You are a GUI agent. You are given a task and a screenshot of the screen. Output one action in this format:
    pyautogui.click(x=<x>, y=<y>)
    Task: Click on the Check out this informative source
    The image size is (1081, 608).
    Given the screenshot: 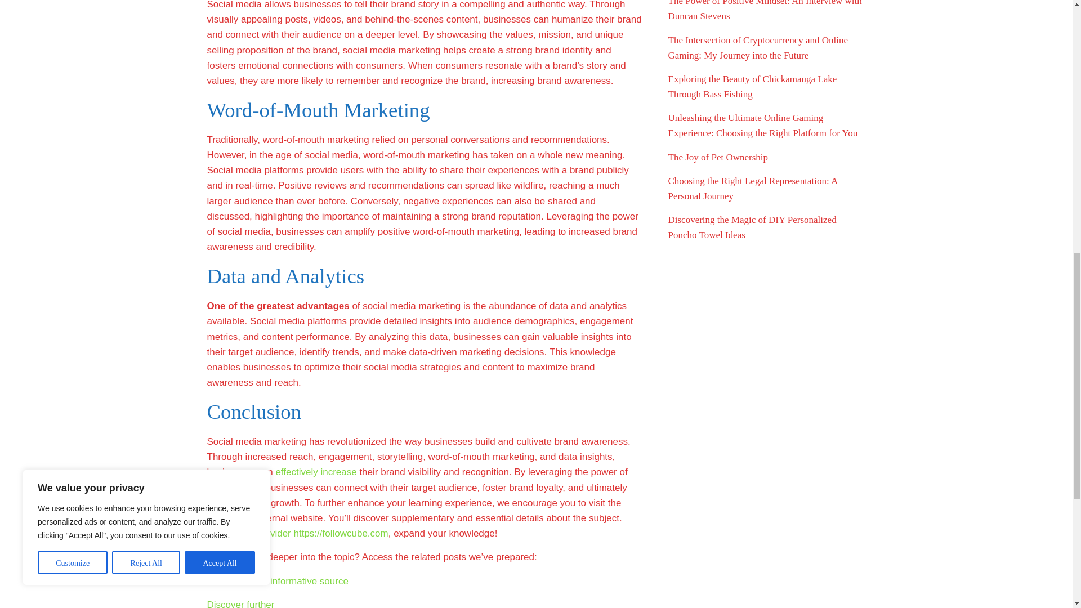 What is the action you would take?
    pyautogui.click(x=278, y=581)
    